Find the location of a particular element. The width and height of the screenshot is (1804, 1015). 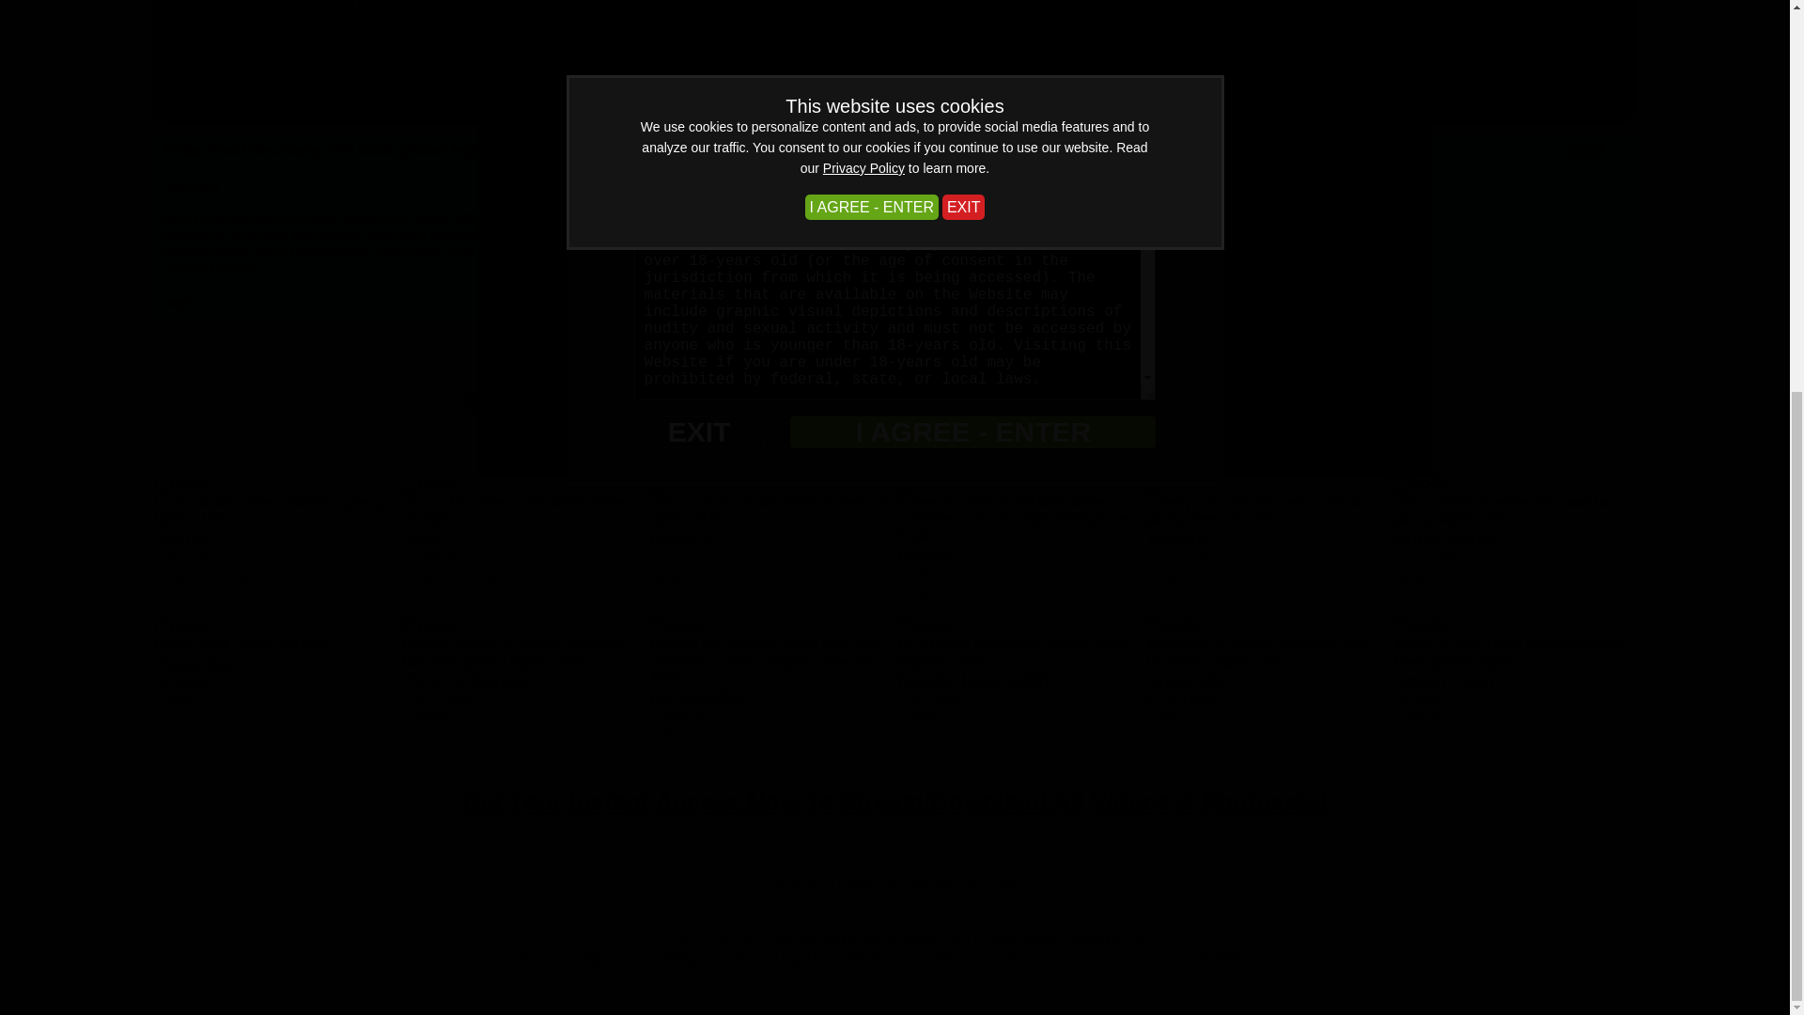

Bra - None is located at coordinates (441, 303).